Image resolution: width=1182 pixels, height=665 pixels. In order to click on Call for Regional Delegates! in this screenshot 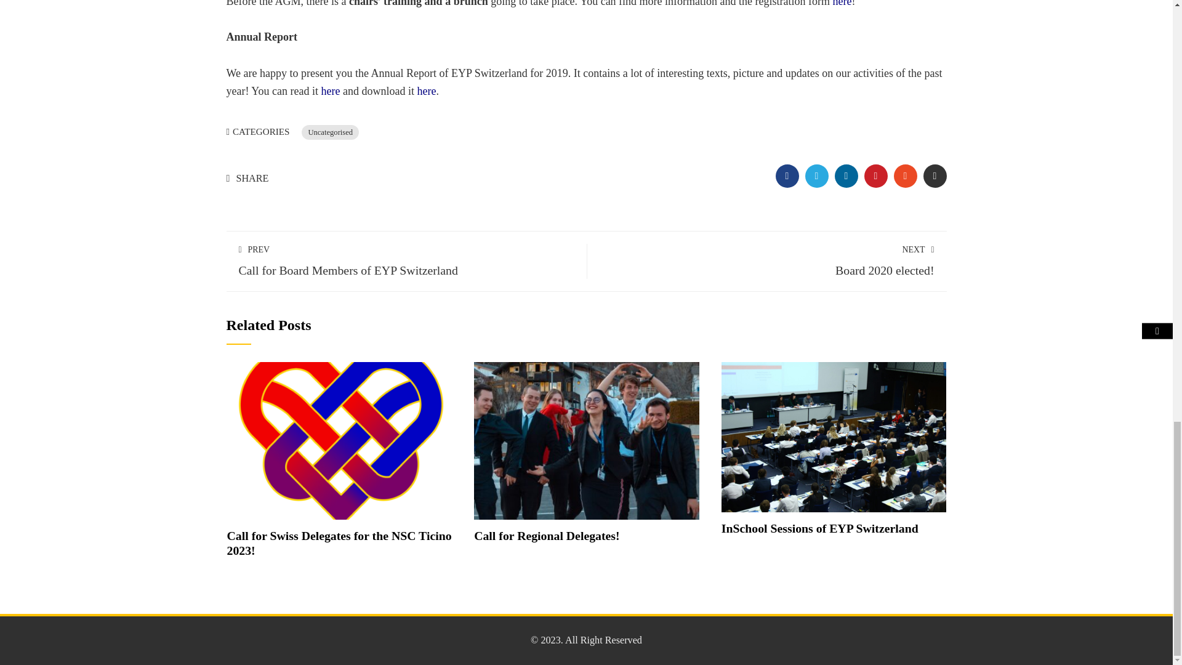, I will do `click(586, 440)`.